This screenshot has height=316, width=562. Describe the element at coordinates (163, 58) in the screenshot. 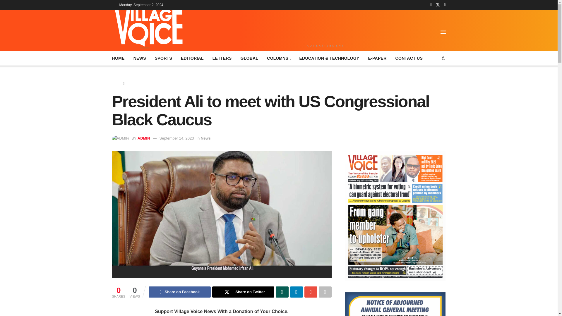

I see `SPORTS` at that location.